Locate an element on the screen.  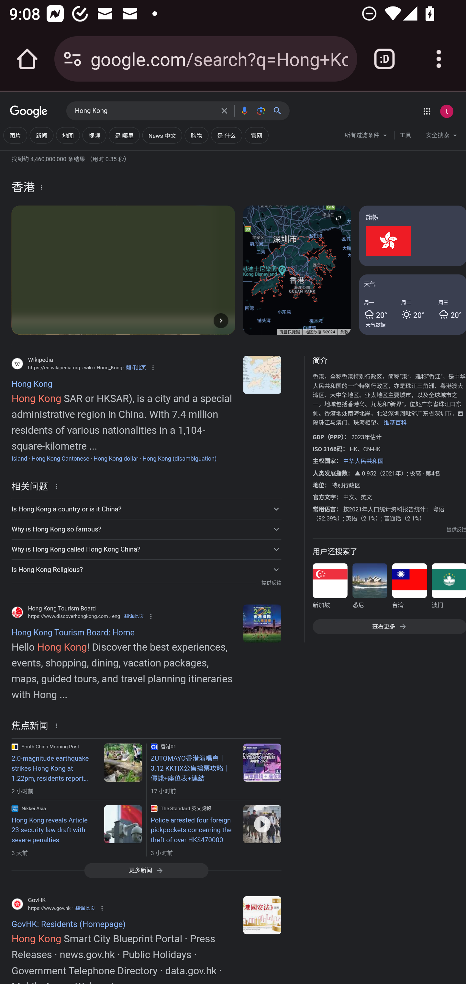
更多新闻 is located at coordinates (146, 870).